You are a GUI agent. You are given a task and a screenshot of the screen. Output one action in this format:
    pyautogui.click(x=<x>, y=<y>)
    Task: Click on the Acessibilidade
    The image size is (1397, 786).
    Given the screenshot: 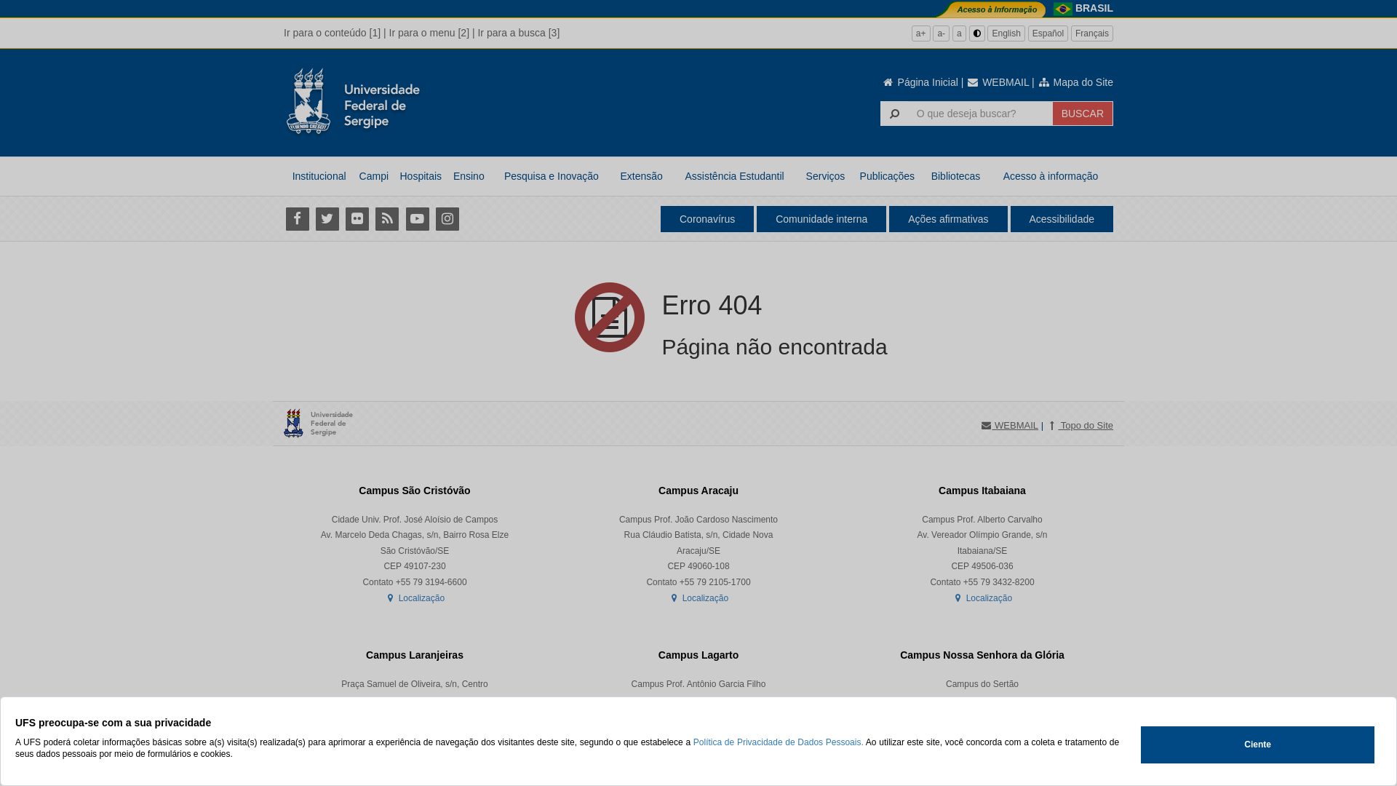 What is the action you would take?
    pyautogui.click(x=1062, y=219)
    